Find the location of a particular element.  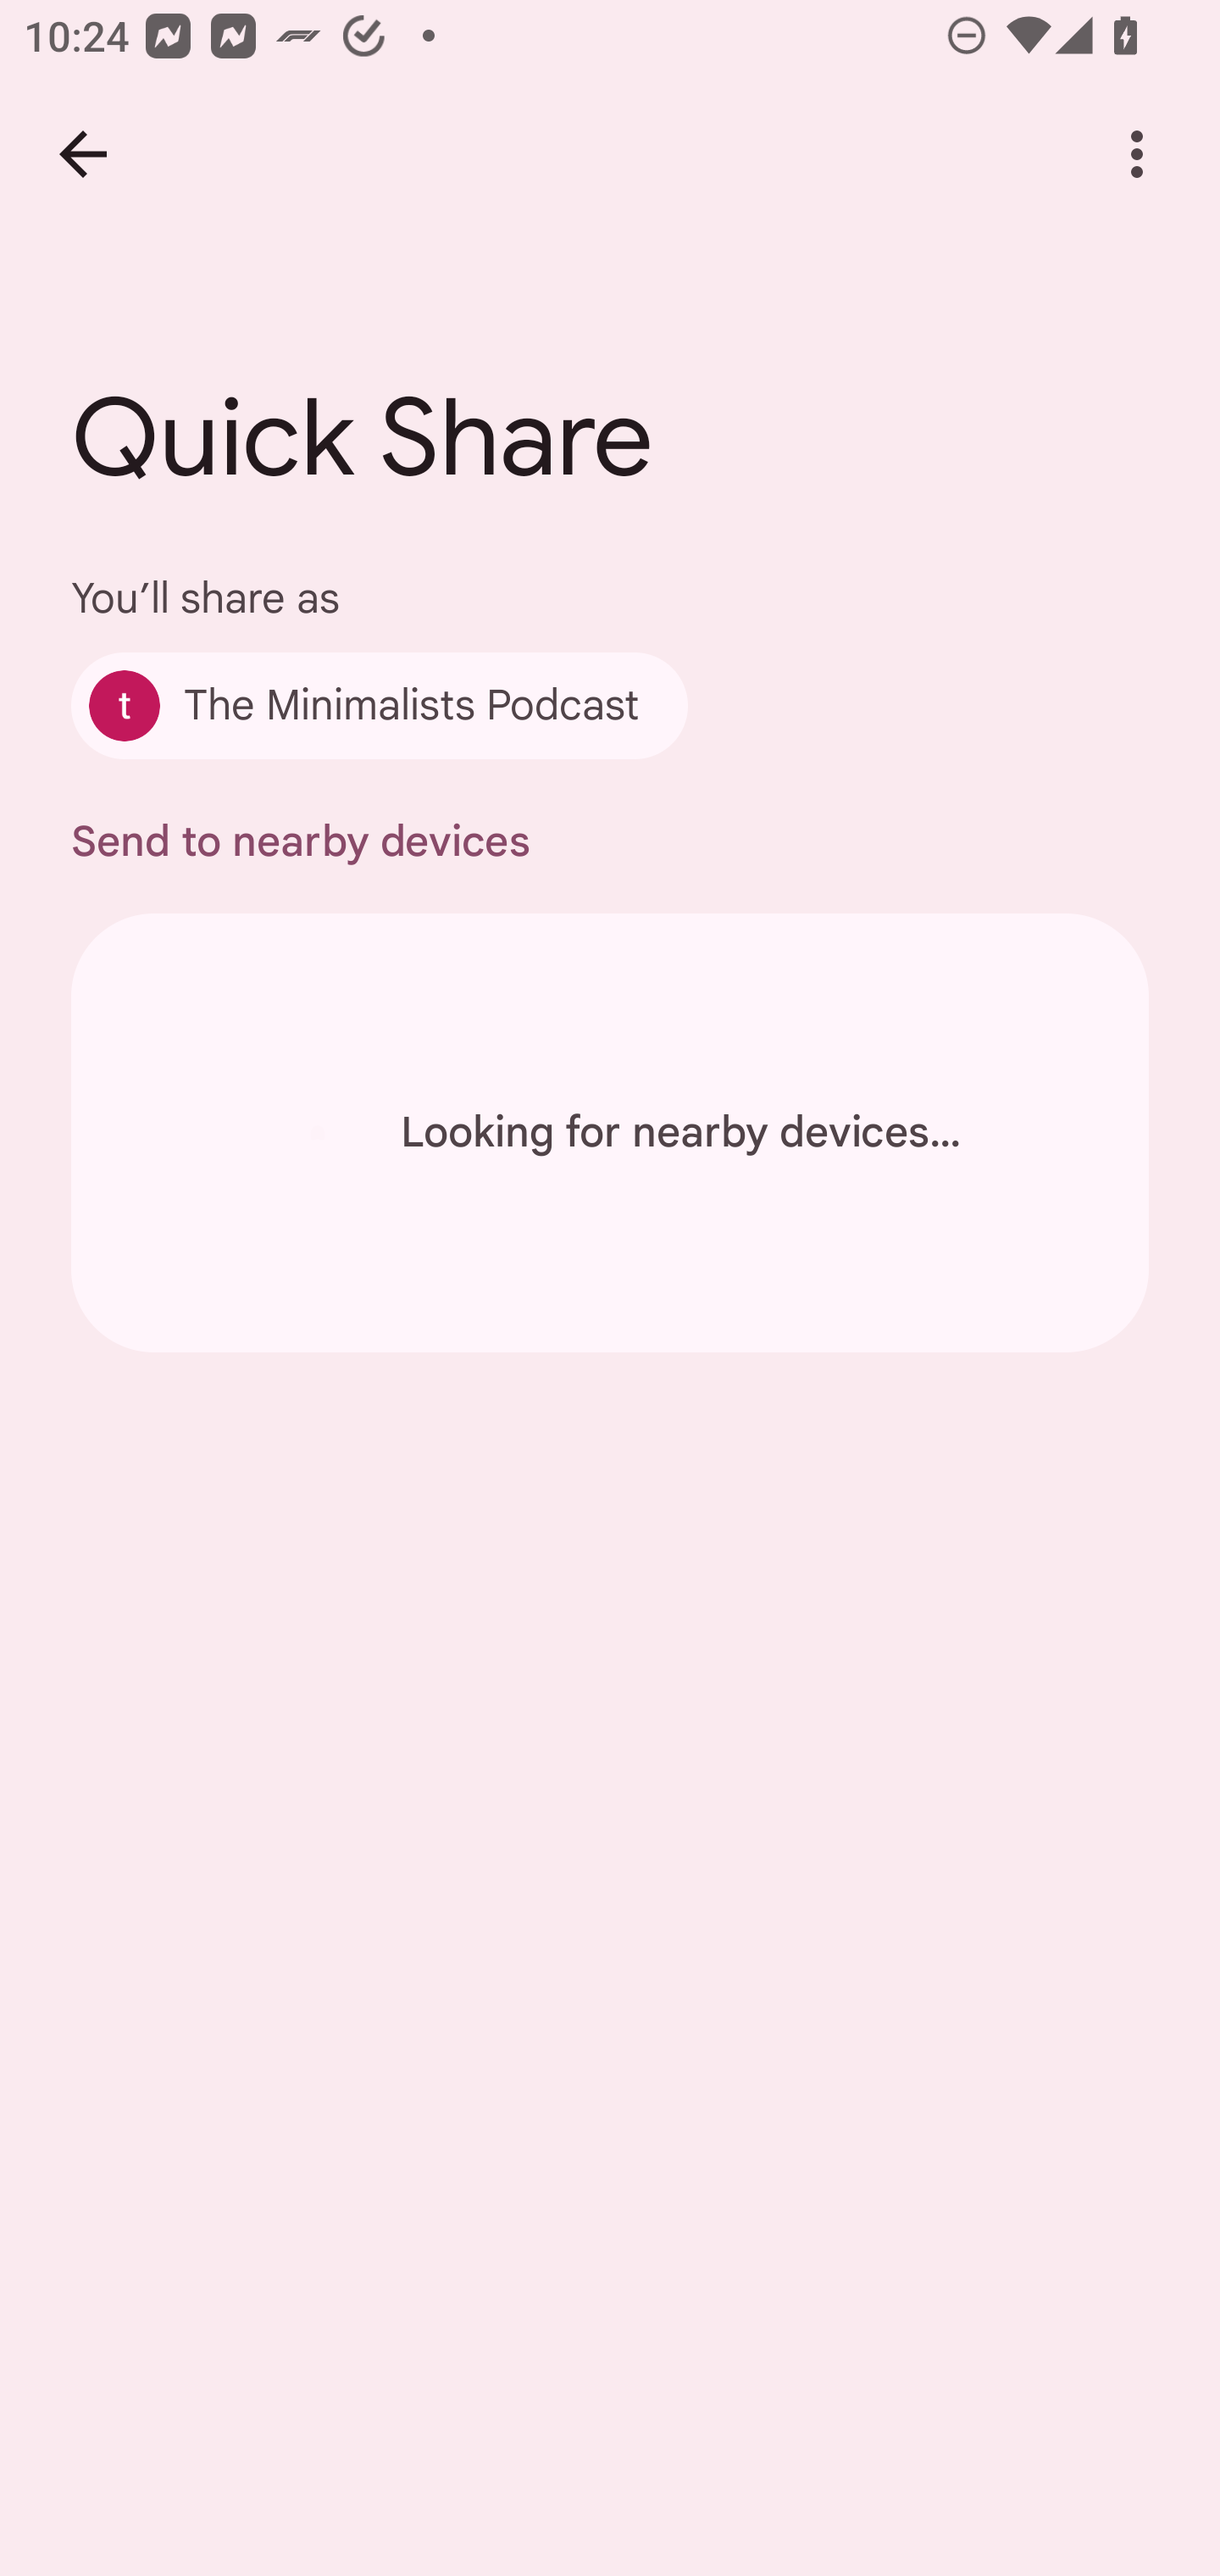

More is located at coordinates (1137, 154).